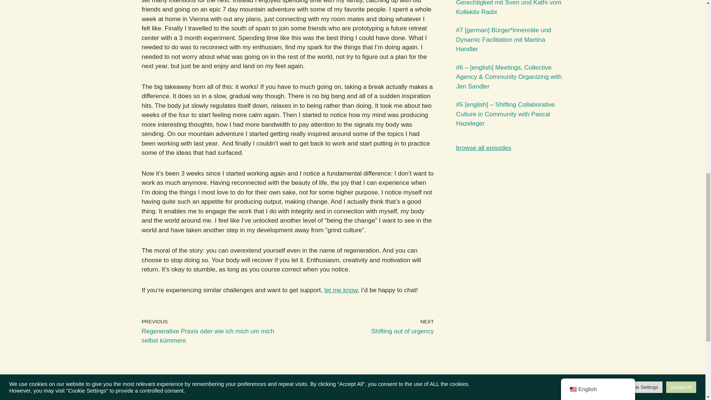  Describe the element at coordinates (329, 390) in the screenshot. I see `let me know` at that location.